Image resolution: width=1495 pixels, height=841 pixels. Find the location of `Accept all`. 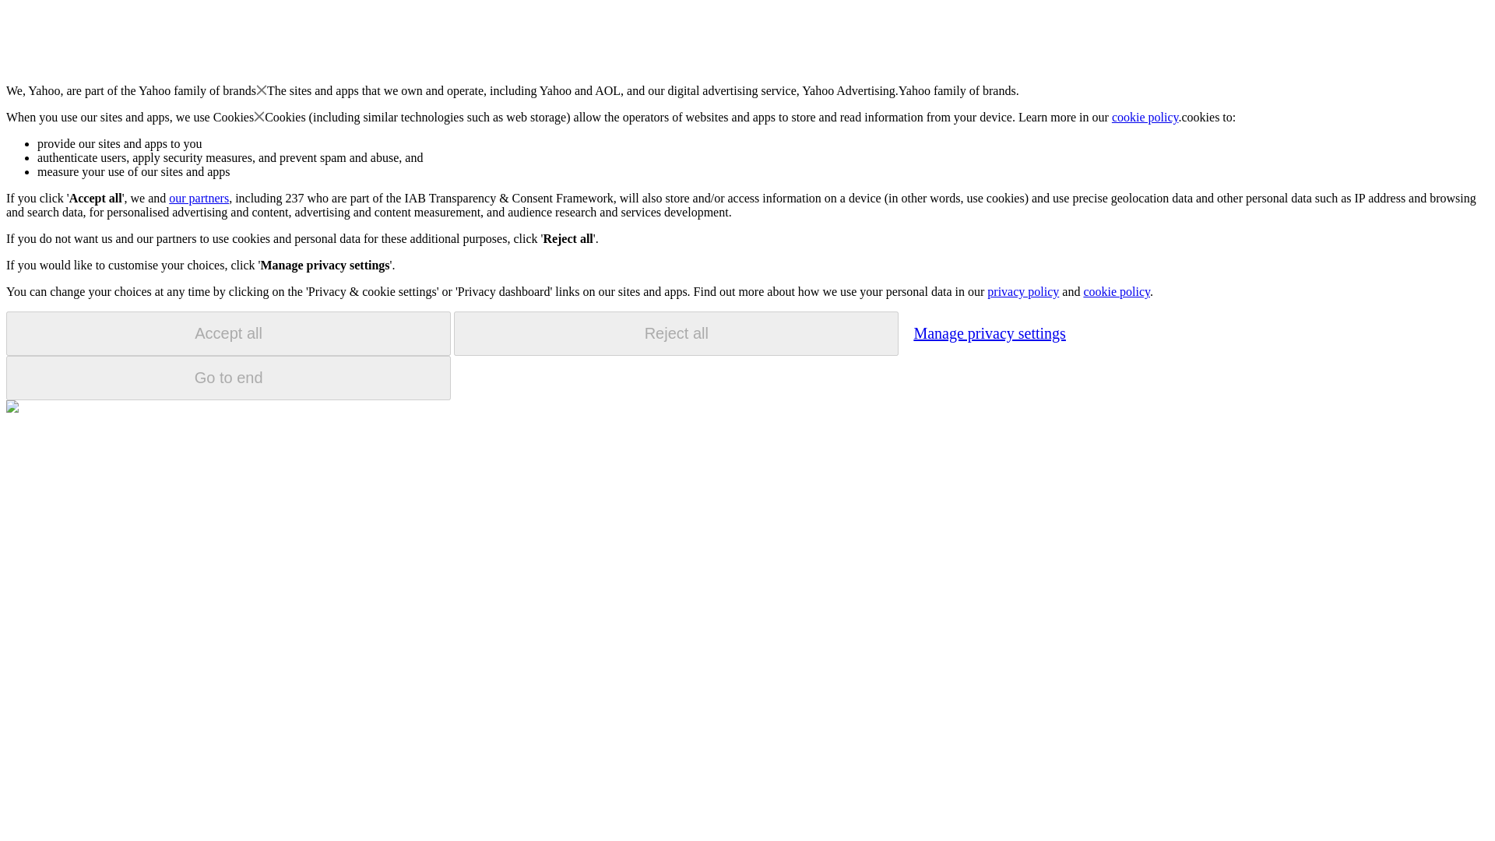

Accept all is located at coordinates (228, 333).